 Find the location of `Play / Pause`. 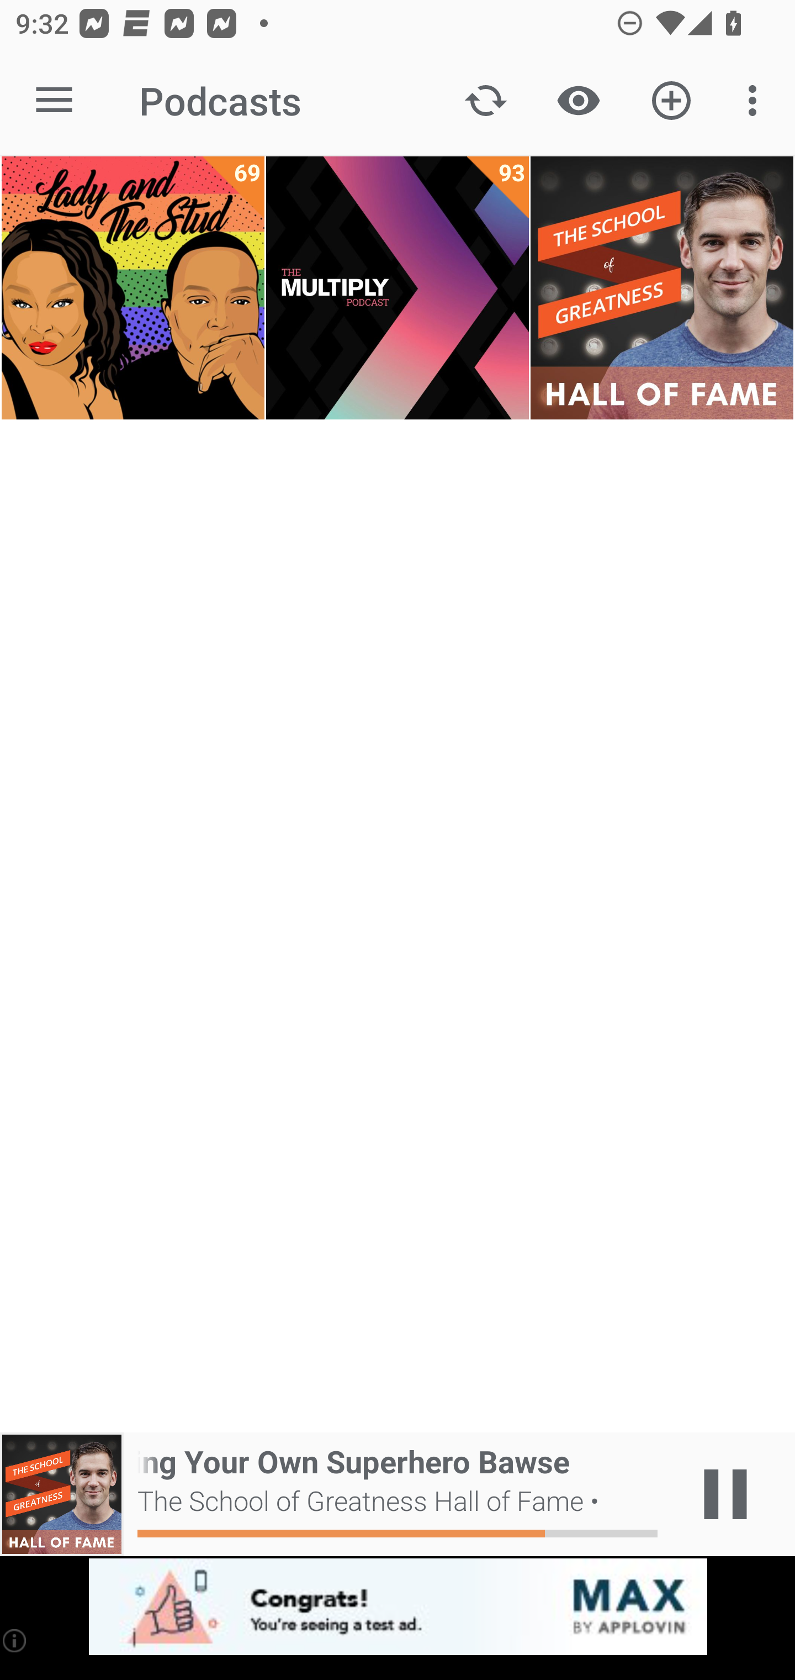

Play / Pause is located at coordinates (725, 1494).